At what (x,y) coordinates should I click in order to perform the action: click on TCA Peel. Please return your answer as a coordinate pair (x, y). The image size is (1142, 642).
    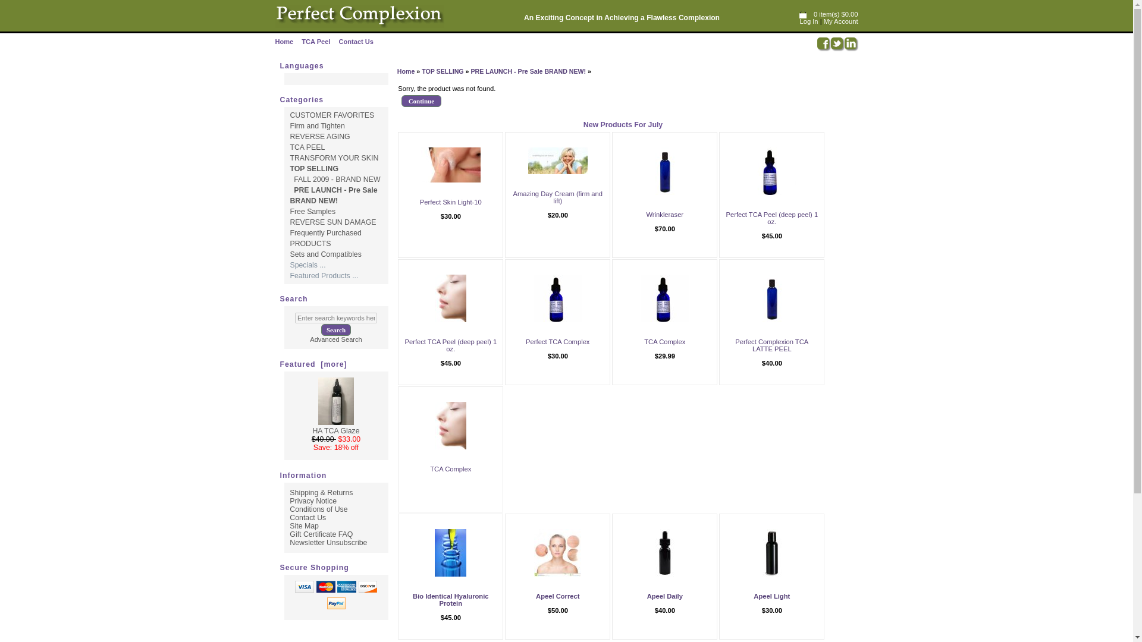
    Looking at the image, I should click on (315, 41).